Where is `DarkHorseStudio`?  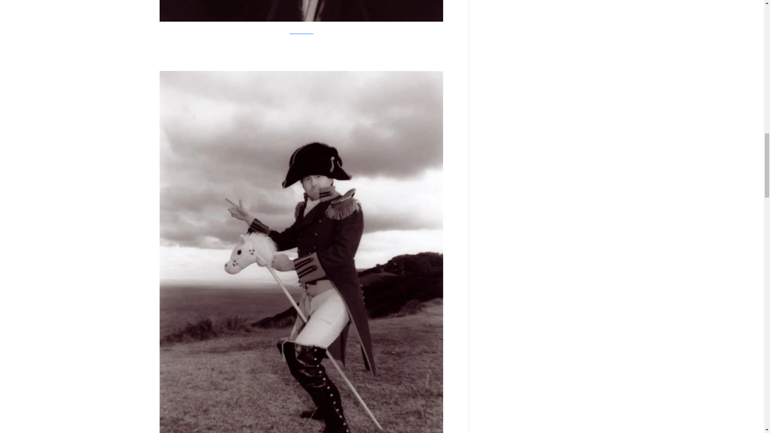 DarkHorseStudio is located at coordinates (301, 30).